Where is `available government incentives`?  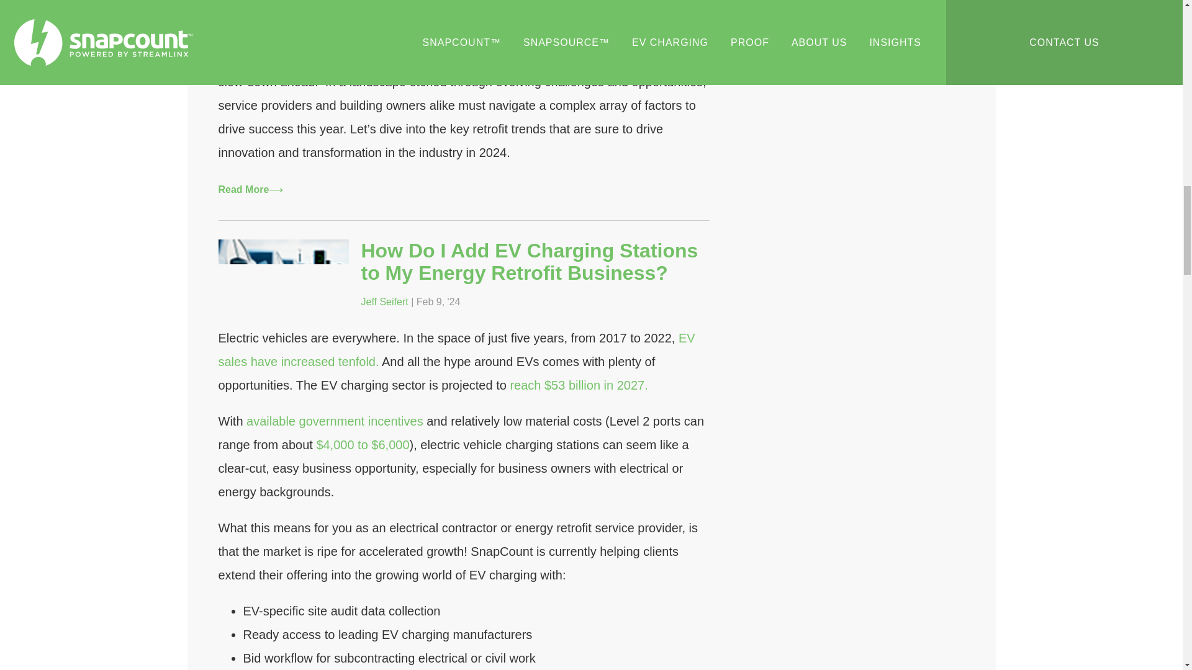 available government incentives is located at coordinates (335, 421).